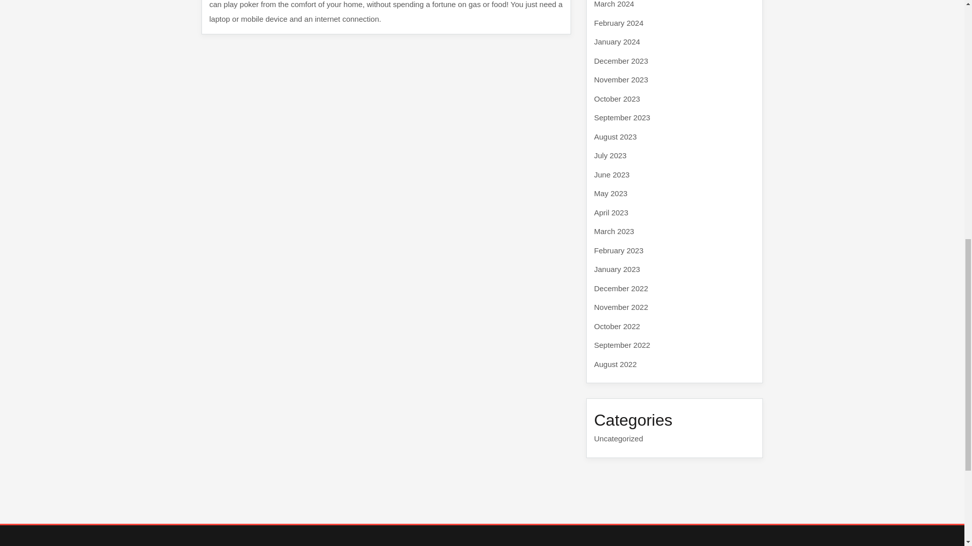  Describe the element at coordinates (614, 231) in the screenshot. I see `March 2023` at that location.